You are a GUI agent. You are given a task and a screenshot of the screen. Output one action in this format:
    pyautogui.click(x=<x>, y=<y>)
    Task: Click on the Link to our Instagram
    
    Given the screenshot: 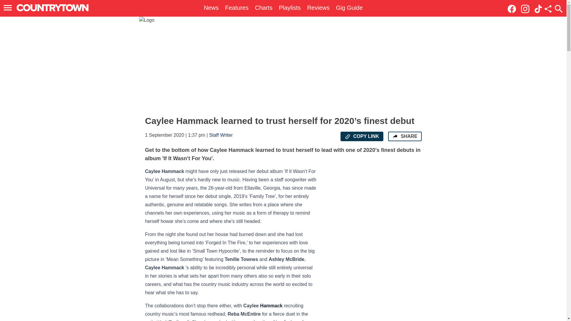 What is the action you would take?
    pyautogui.click(x=527, y=8)
    